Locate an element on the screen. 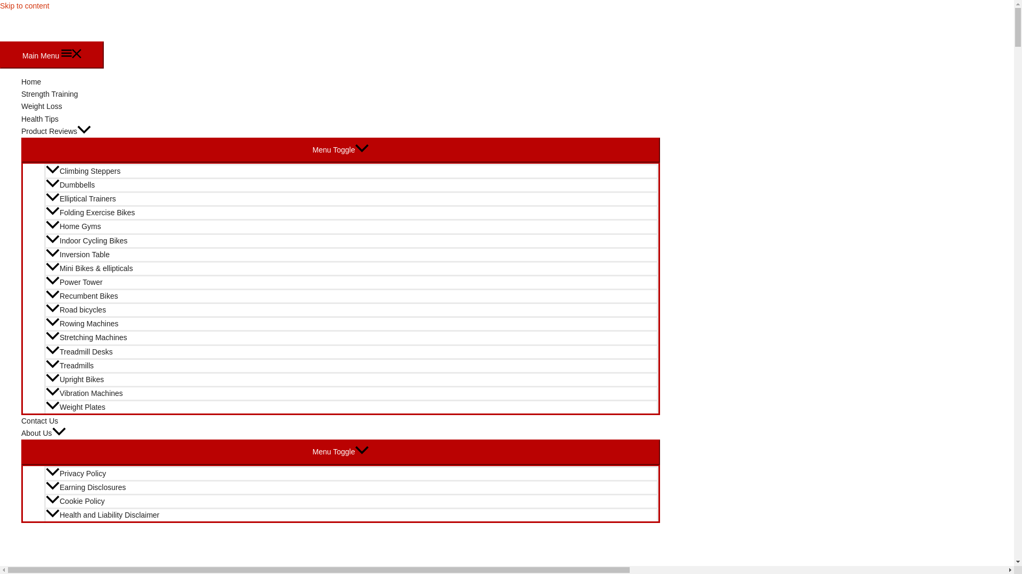  Recumbent Bikes is located at coordinates (351, 296).